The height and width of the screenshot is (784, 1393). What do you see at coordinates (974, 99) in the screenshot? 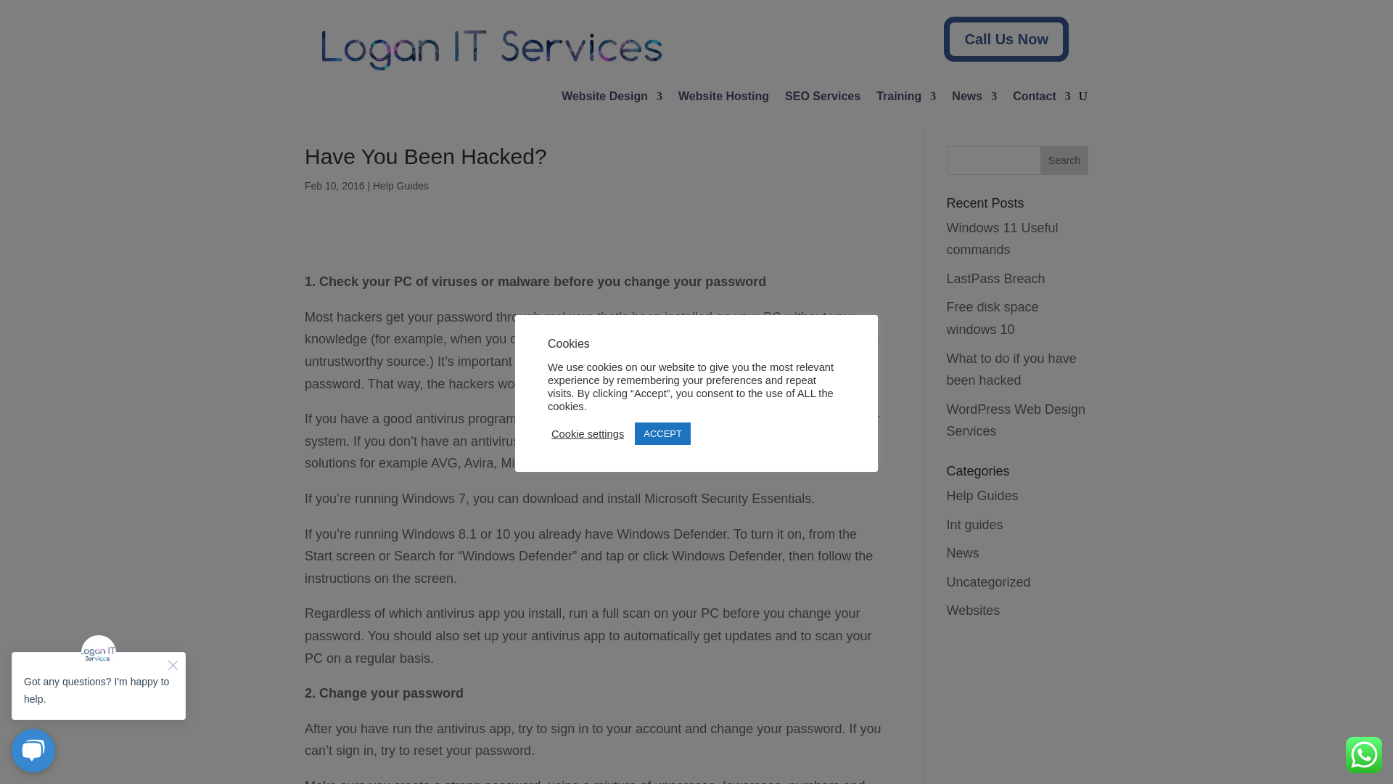
I see `News` at bounding box center [974, 99].